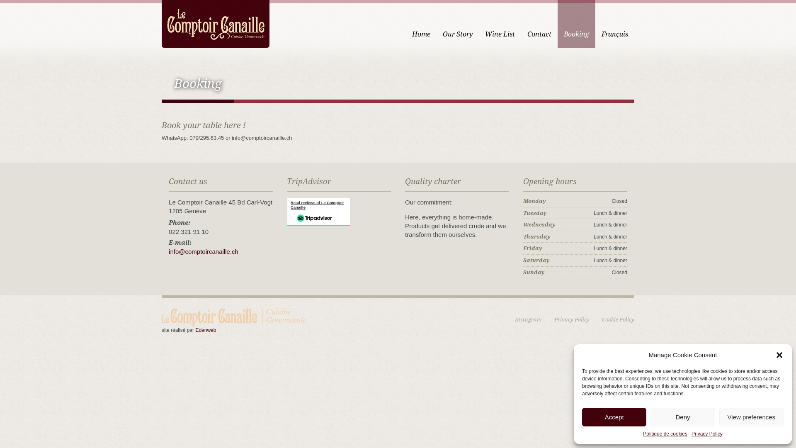 This screenshot has width=796, height=448. What do you see at coordinates (751, 417) in the screenshot?
I see `View preferences` at bounding box center [751, 417].